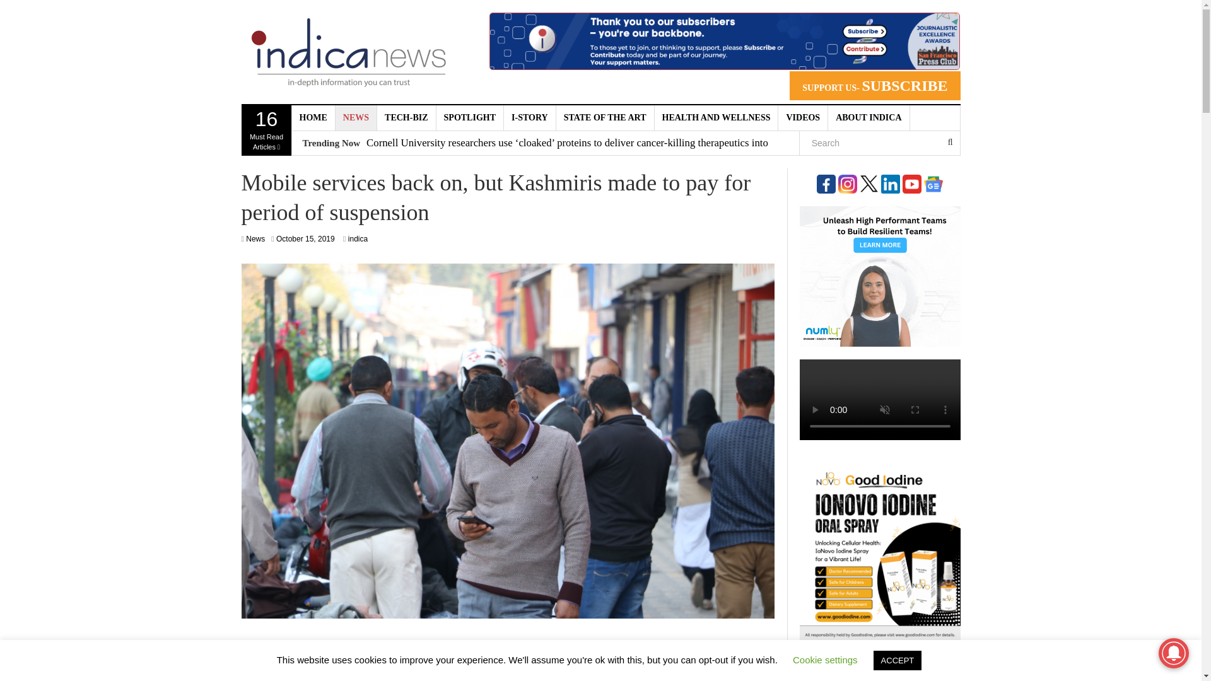 The image size is (1211, 681). I want to click on indica, so click(358, 238).